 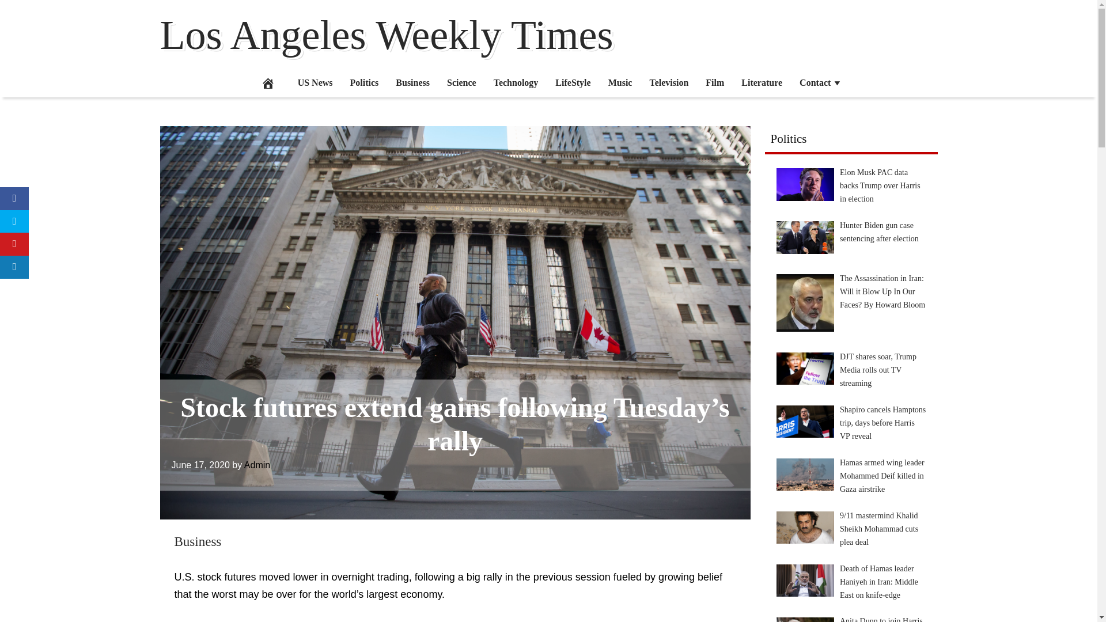 I want to click on Politics, so click(x=365, y=82).